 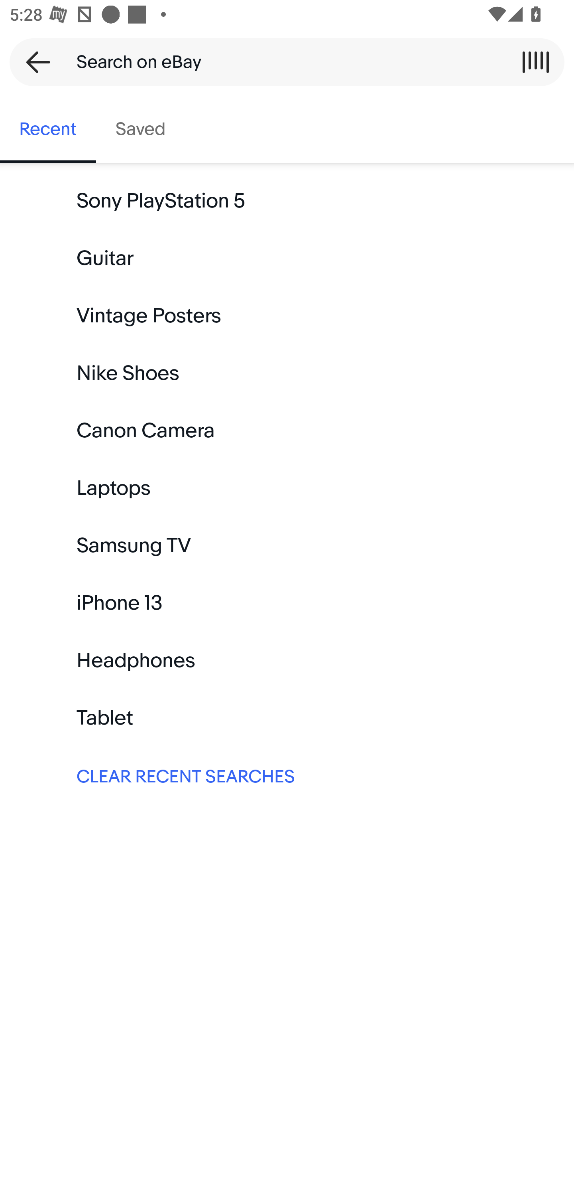 What do you see at coordinates (287, 718) in the screenshot?
I see `Tablet Keyword search Tablet:` at bounding box center [287, 718].